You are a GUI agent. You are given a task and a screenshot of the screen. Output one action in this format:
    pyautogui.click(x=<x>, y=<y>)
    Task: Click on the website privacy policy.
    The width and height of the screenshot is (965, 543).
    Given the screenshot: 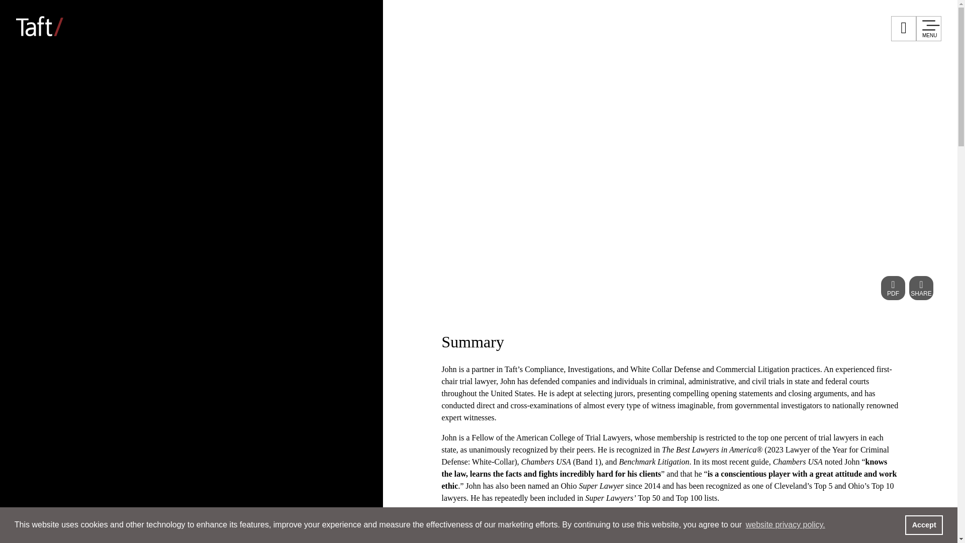 What is the action you would take?
    pyautogui.click(x=785, y=525)
    